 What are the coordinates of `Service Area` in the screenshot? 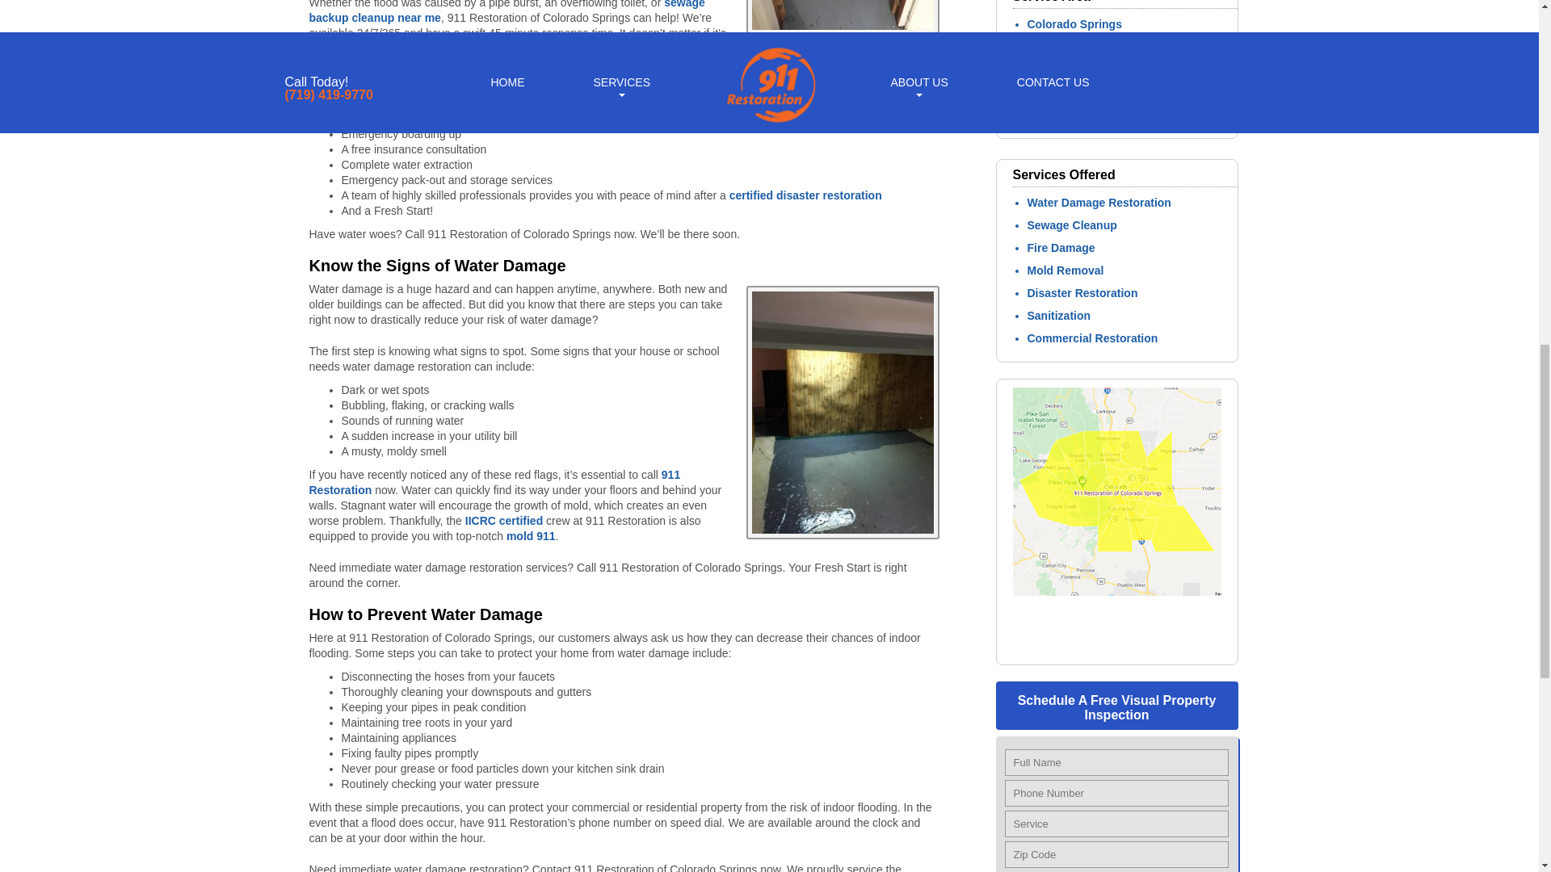 It's located at (1121, 649).